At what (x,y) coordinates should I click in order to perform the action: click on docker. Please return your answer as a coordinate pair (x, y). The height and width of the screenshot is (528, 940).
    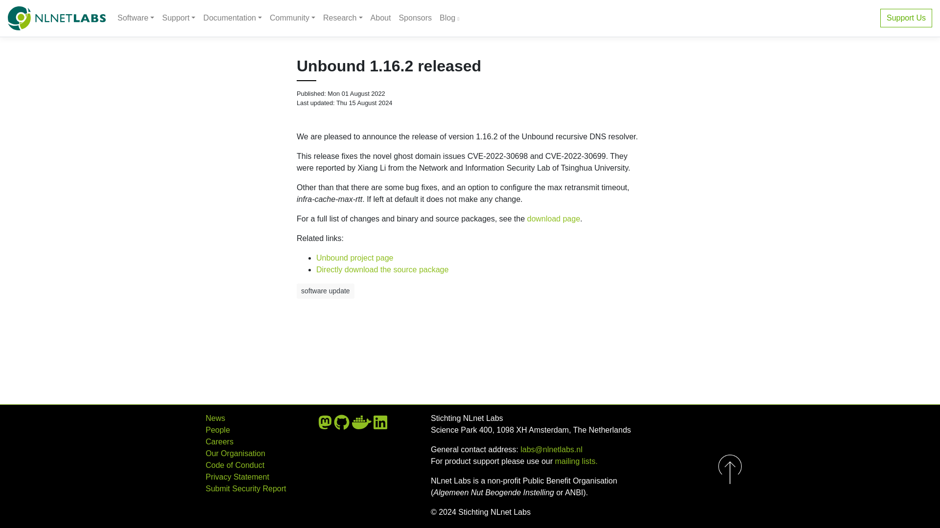
    Looking at the image, I should click on (361, 425).